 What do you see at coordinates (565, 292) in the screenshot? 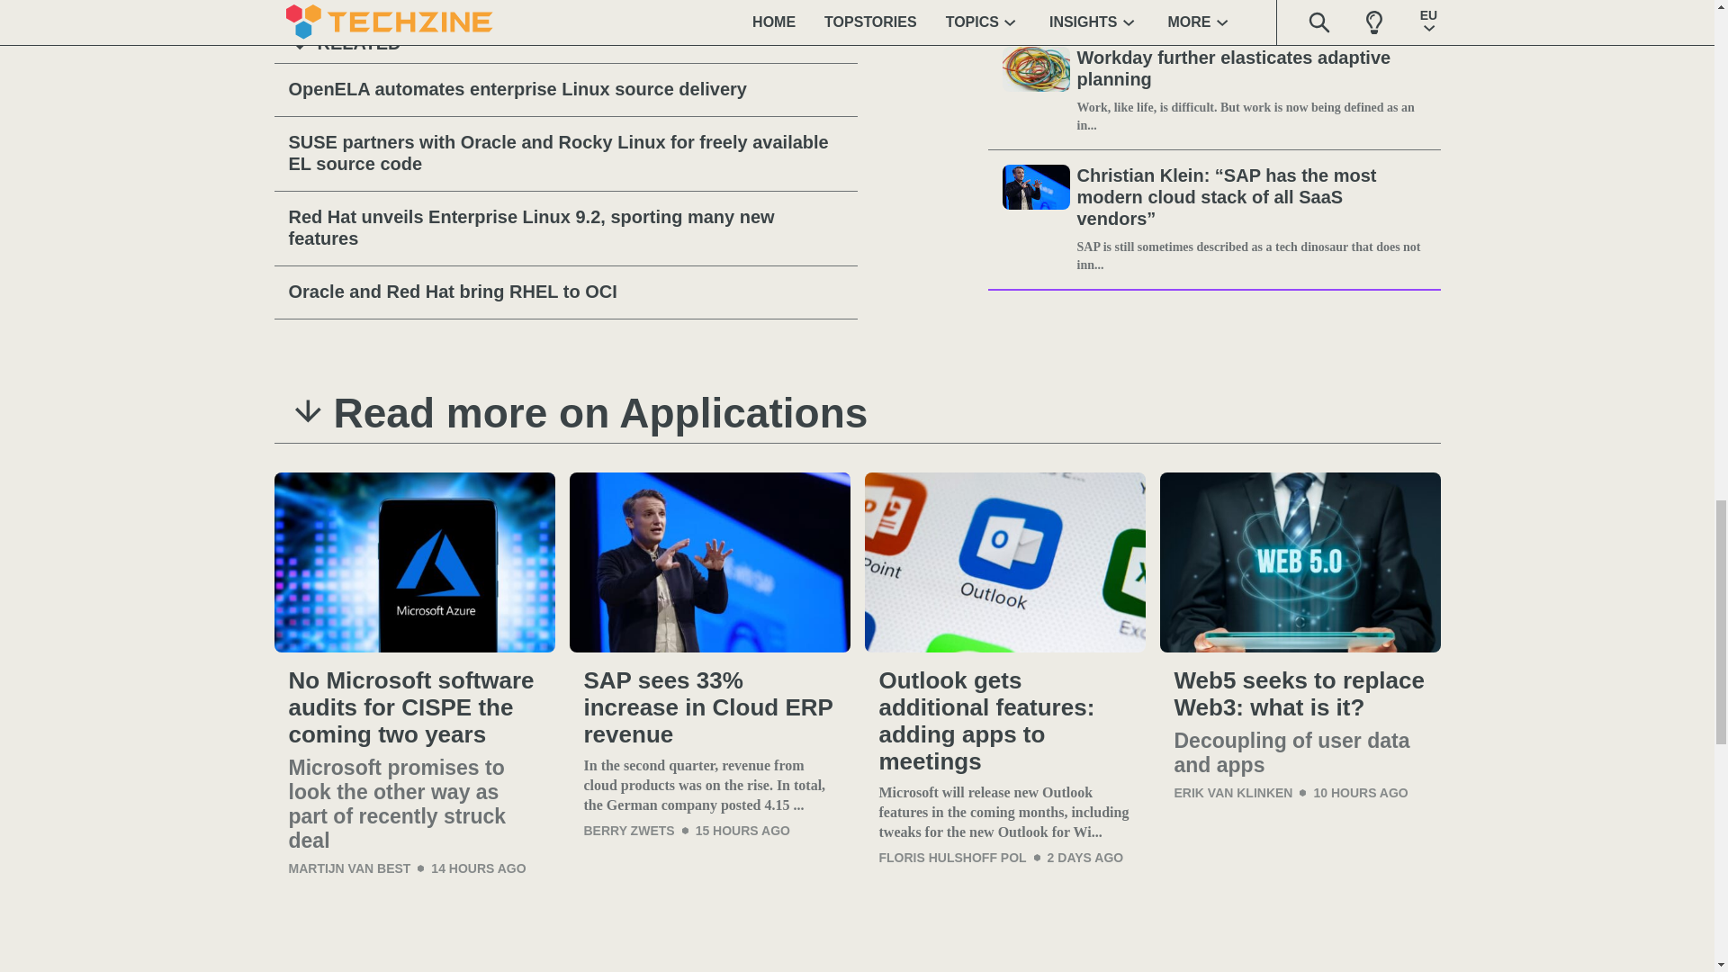
I see `Oracle and Red Hat bring RHEL to OCI` at bounding box center [565, 292].